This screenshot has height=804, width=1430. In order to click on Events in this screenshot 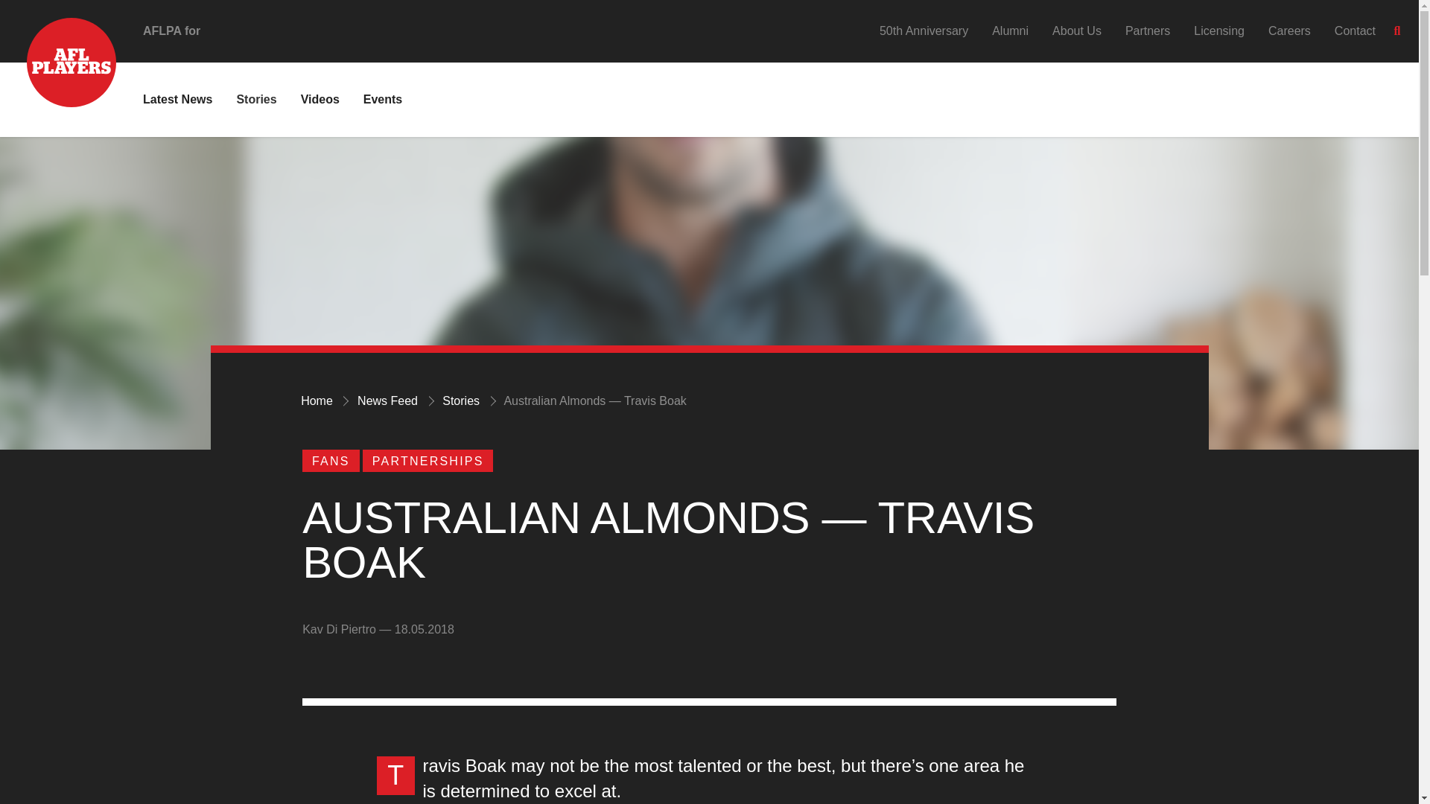, I will do `click(382, 99)`.